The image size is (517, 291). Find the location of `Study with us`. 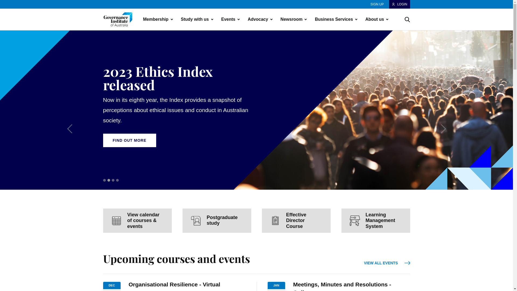

Study with us is located at coordinates (195, 19).